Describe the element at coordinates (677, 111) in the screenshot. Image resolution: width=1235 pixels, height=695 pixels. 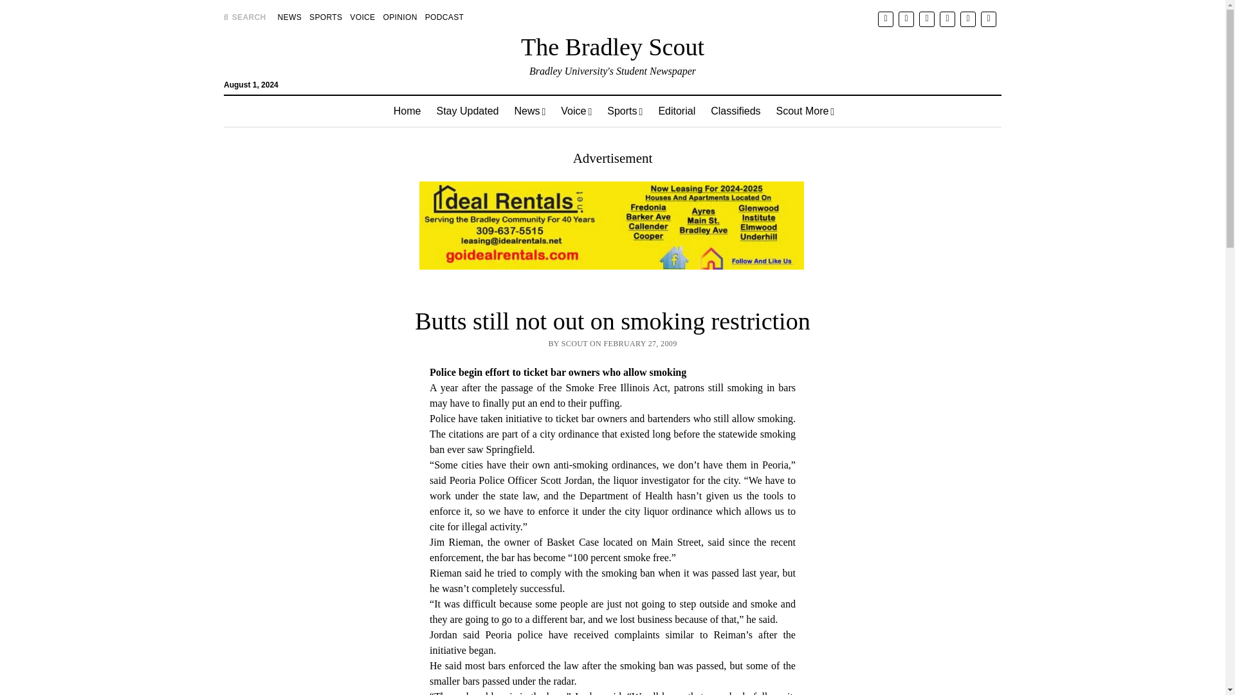
I see `Editorial` at that location.